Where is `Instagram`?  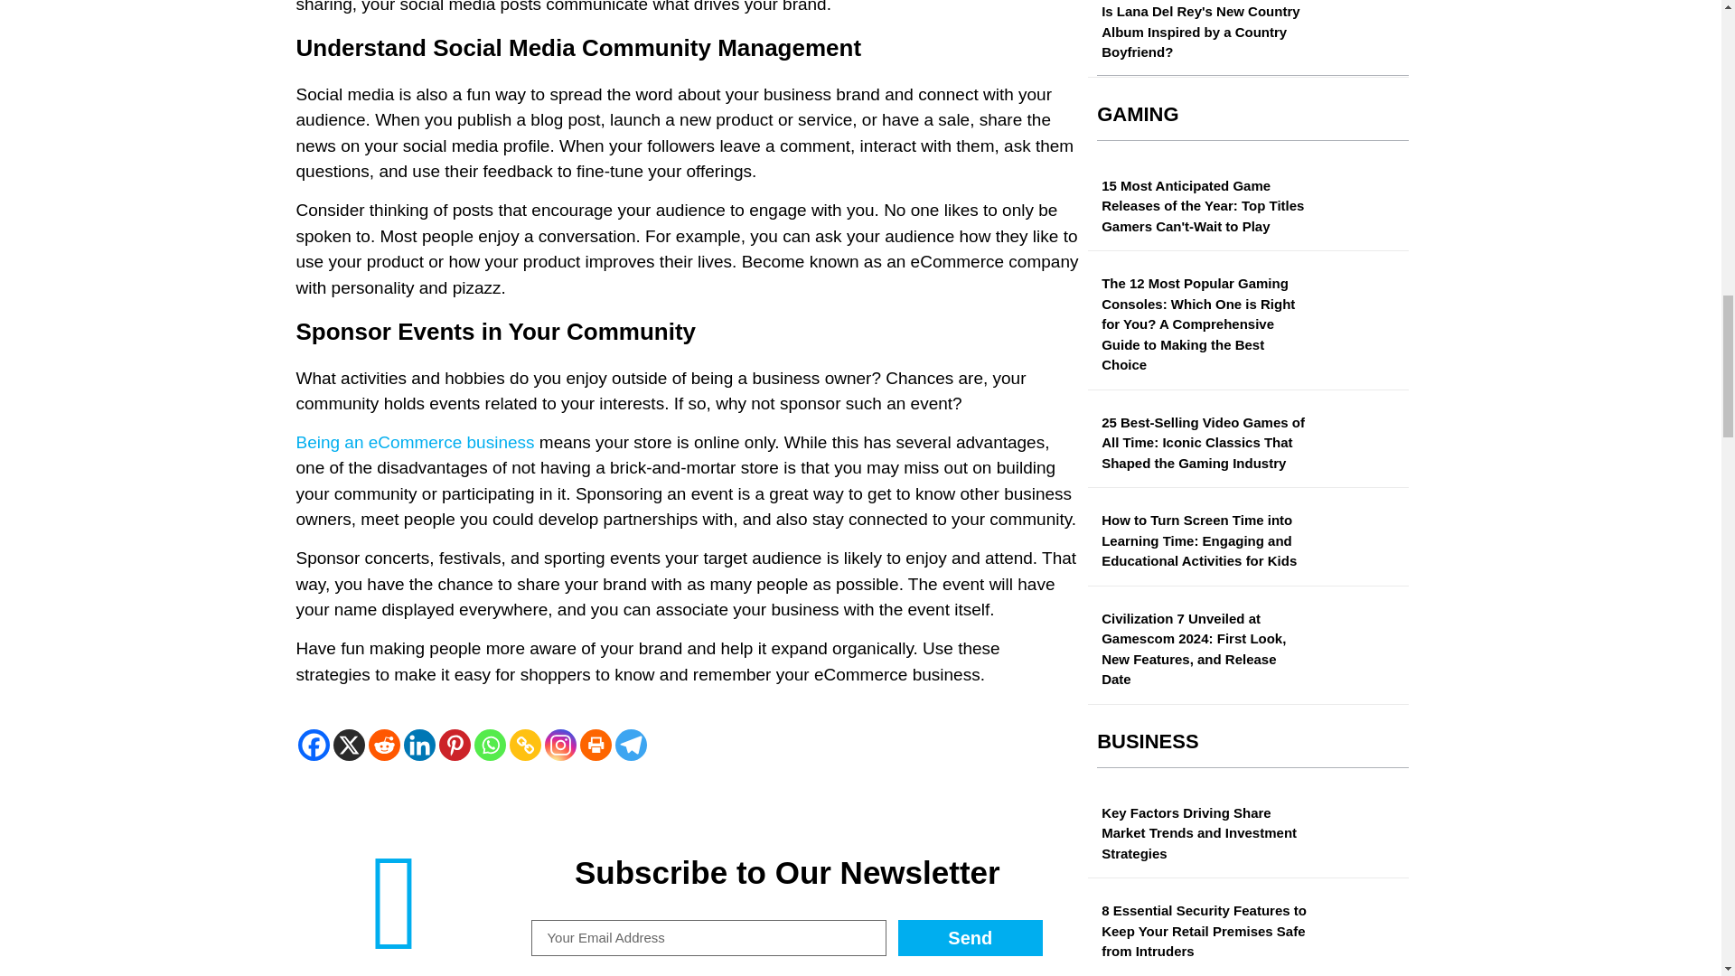 Instagram is located at coordinates (560, 745).